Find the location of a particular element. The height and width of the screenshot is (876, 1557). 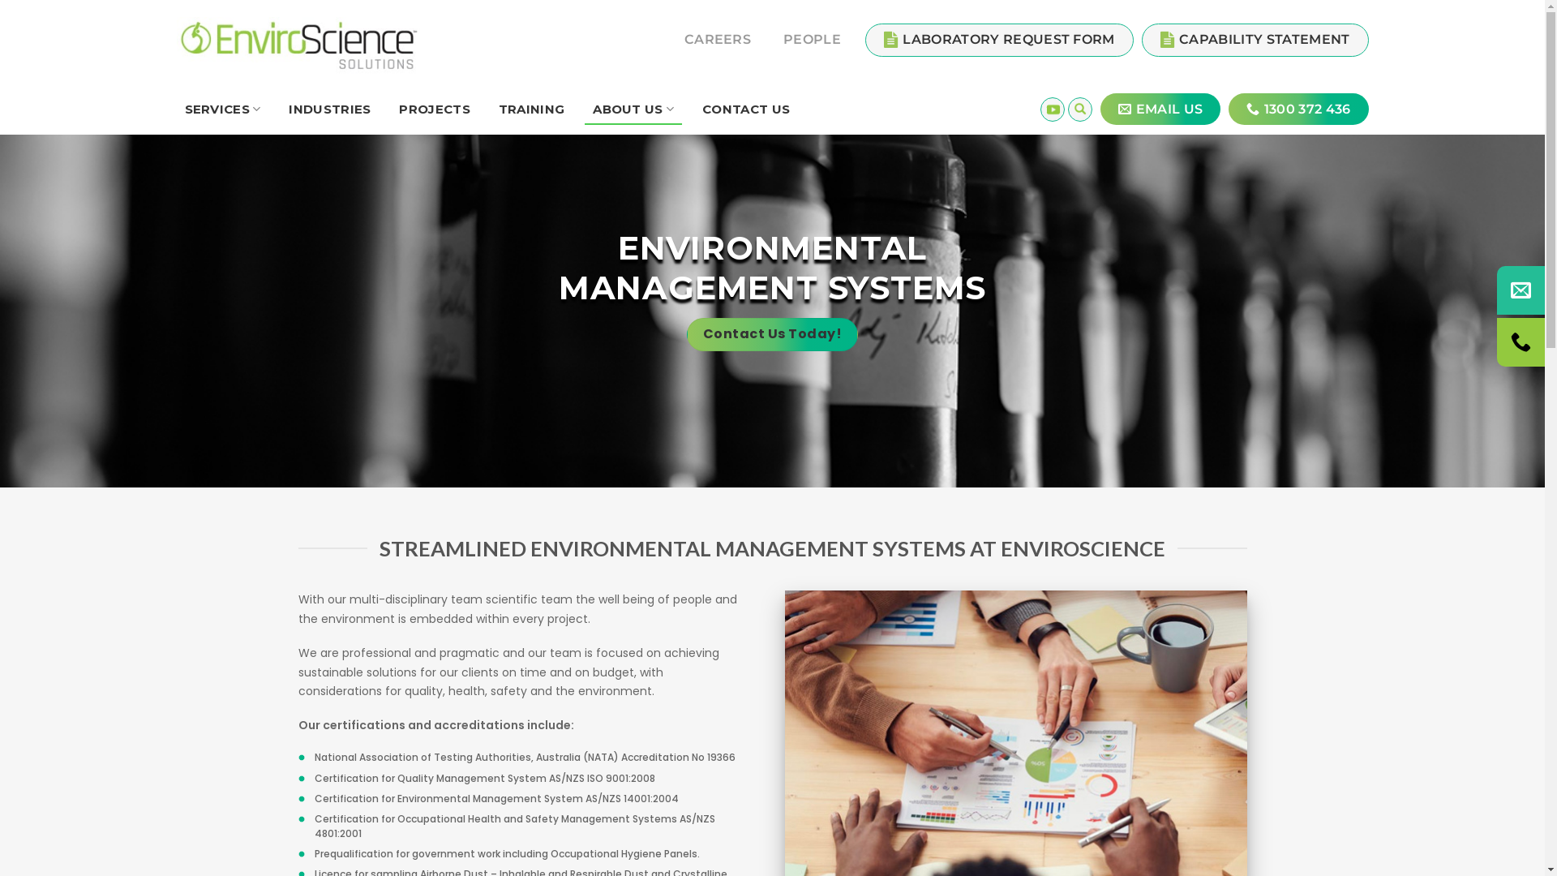

LABORATORY REQUEST FORM is located at coordinates (999, 39).